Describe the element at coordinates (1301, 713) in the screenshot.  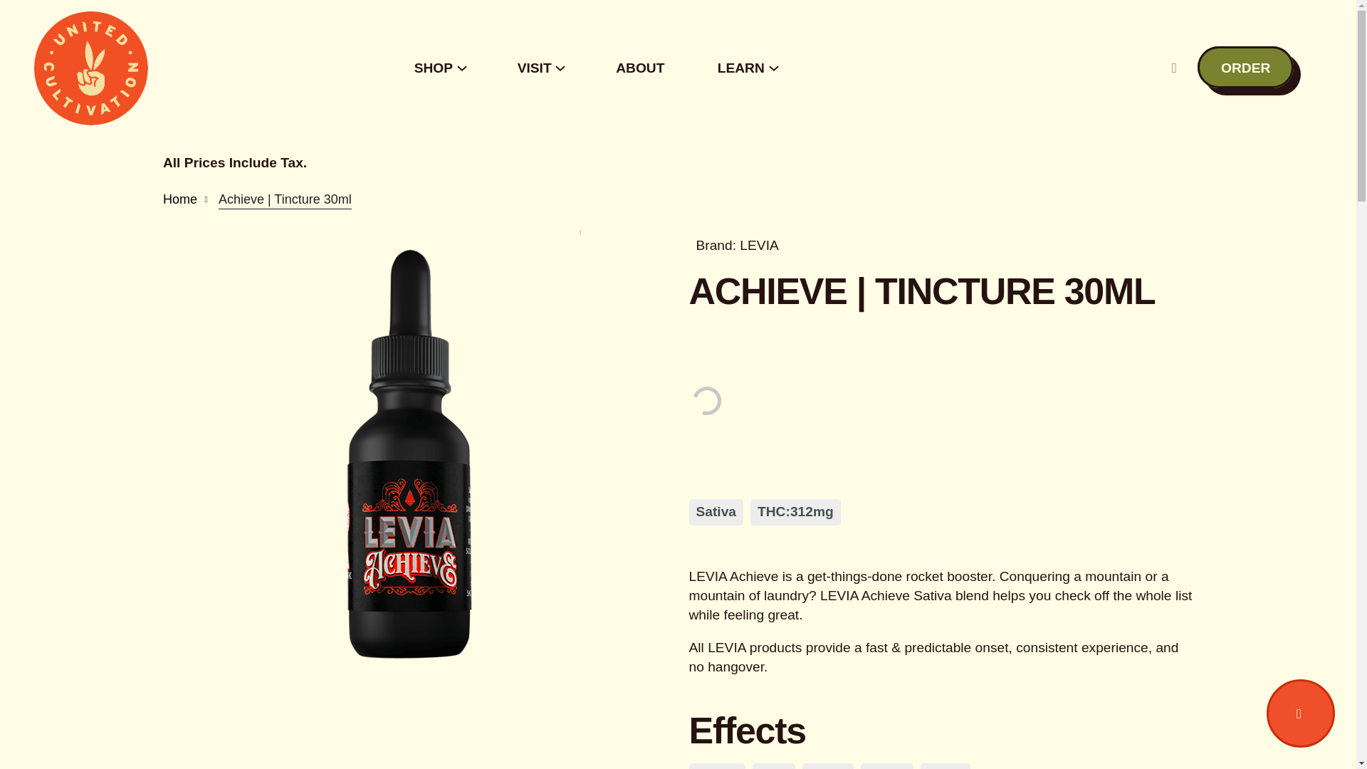
I see `Open Cart` at that location.